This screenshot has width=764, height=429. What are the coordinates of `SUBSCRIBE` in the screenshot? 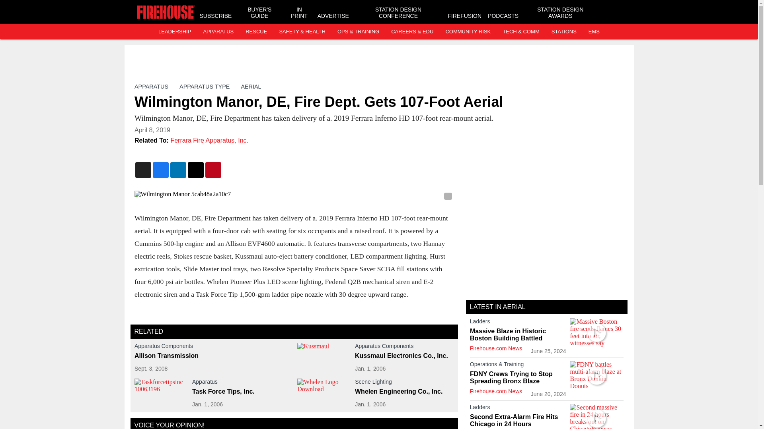 It's located at (216, 16).